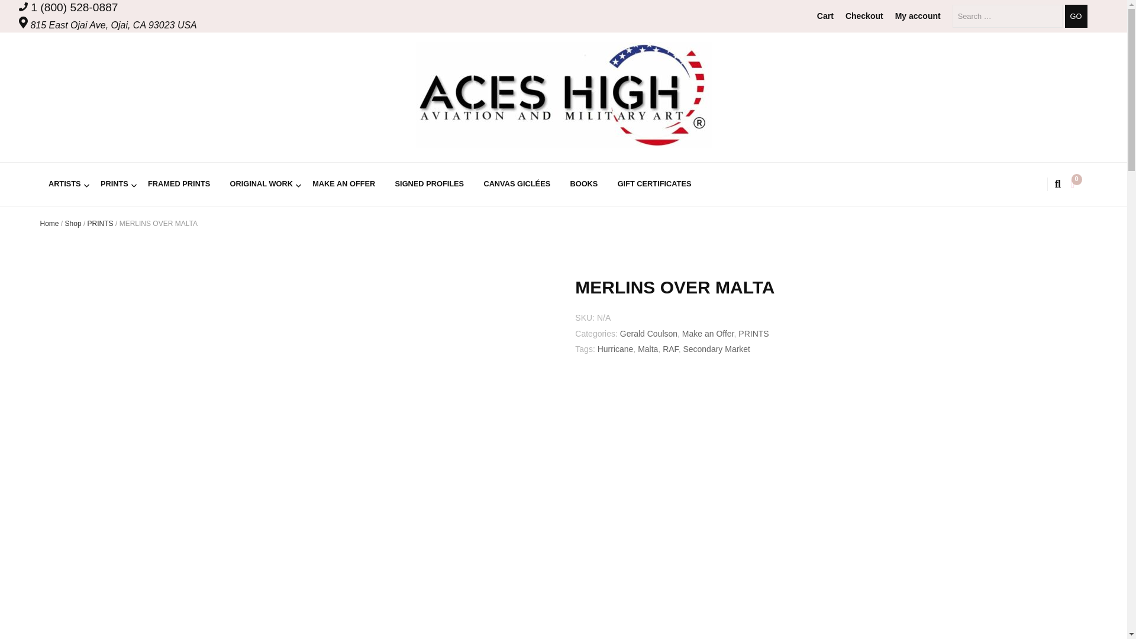 The image size is (1136, 639). Describe the element at coordinates (917, 16) in the screenshot. I see `My account` at that location.